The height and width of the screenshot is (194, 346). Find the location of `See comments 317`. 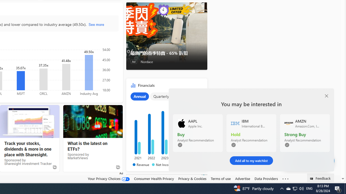

See comments 317 is located at coordinates (307, 161).